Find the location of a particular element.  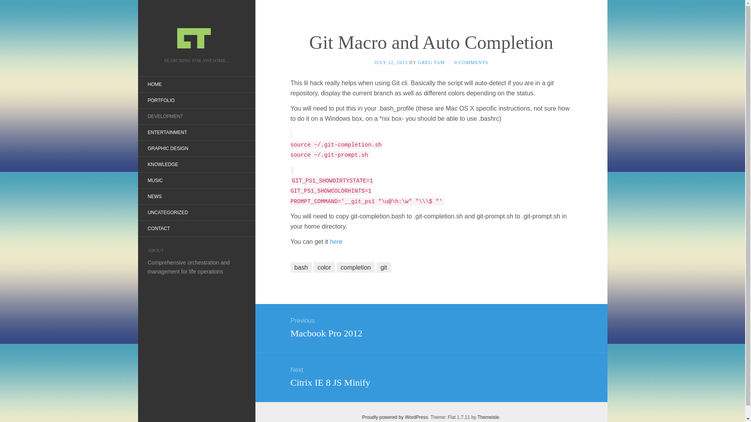

JULY 12, 2013 is located at coordinates (196, 31).